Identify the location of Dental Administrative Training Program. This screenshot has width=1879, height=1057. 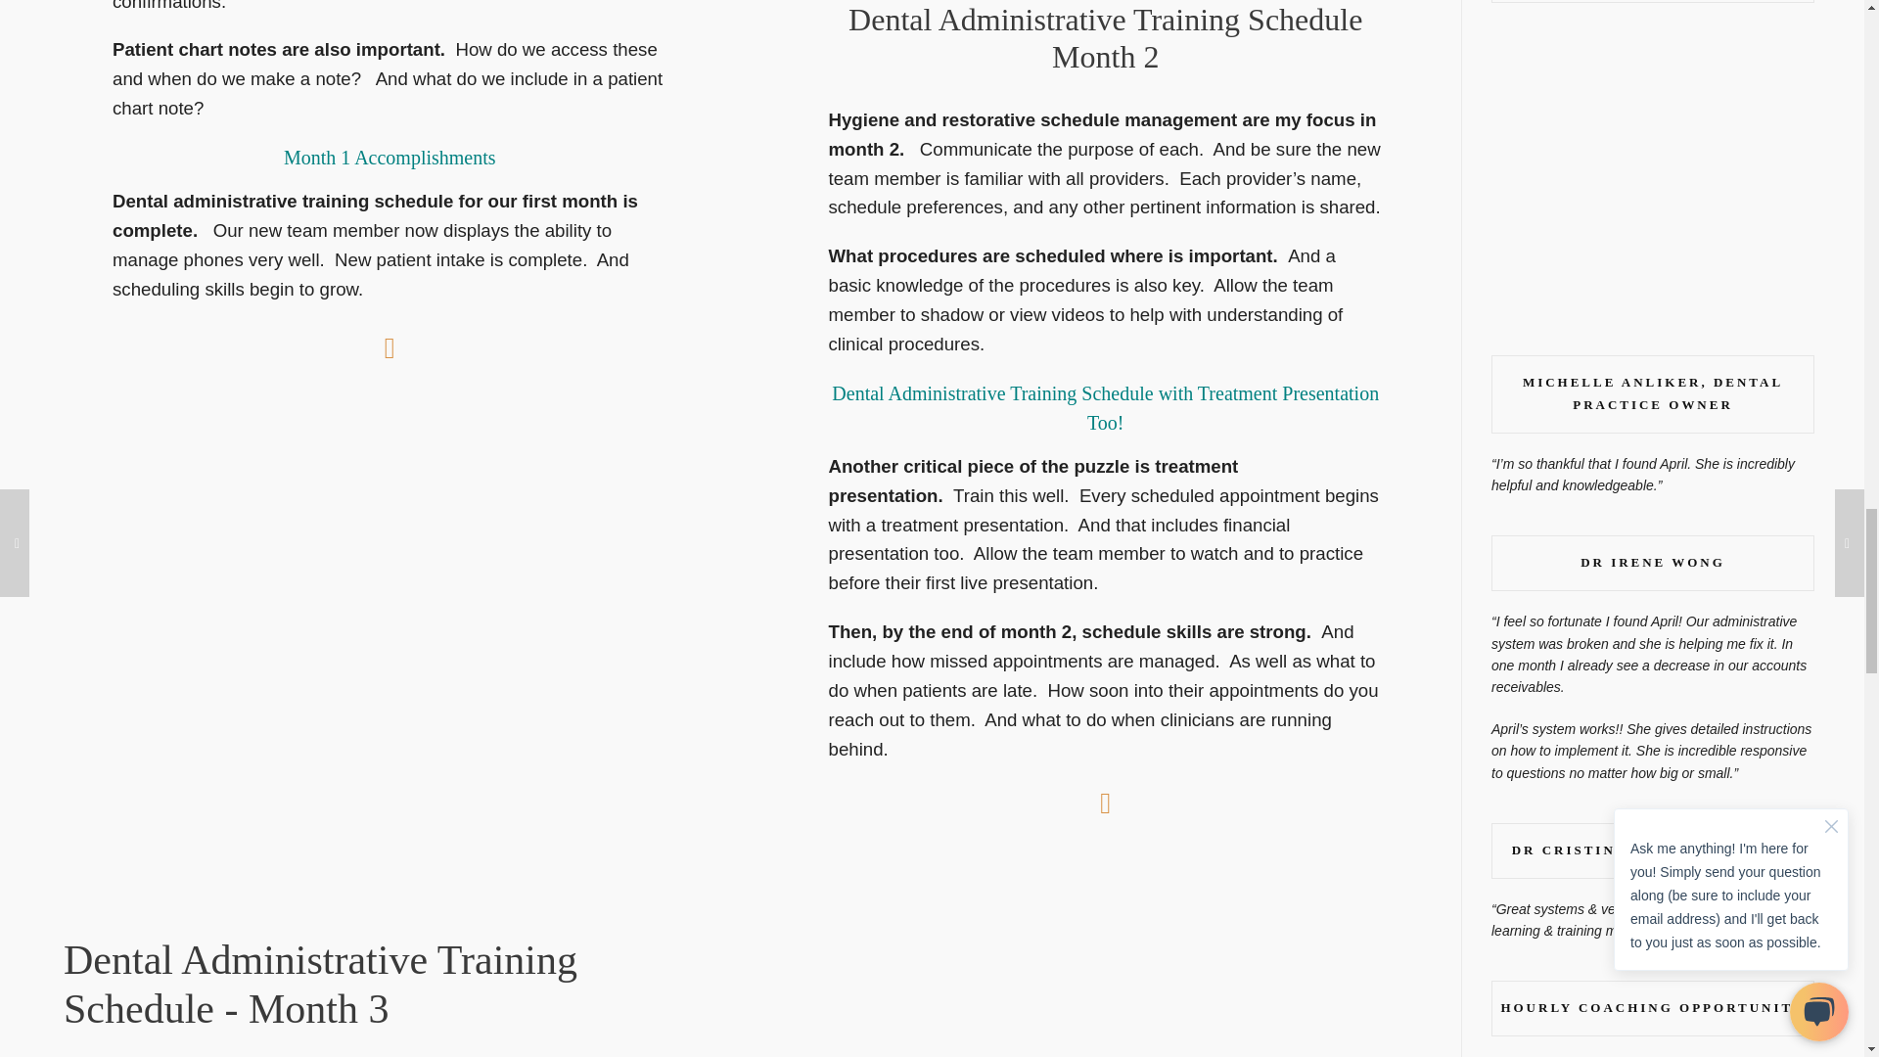
(1106, 37).